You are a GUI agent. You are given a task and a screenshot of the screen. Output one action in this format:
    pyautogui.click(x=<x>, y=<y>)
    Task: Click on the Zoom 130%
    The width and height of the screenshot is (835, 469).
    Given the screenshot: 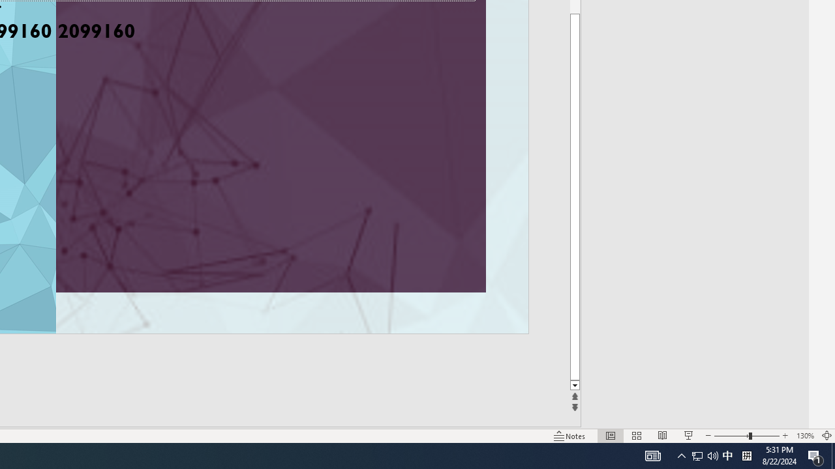 What is the action you would take?
    pyautogui.click(x=805, y=435)
    